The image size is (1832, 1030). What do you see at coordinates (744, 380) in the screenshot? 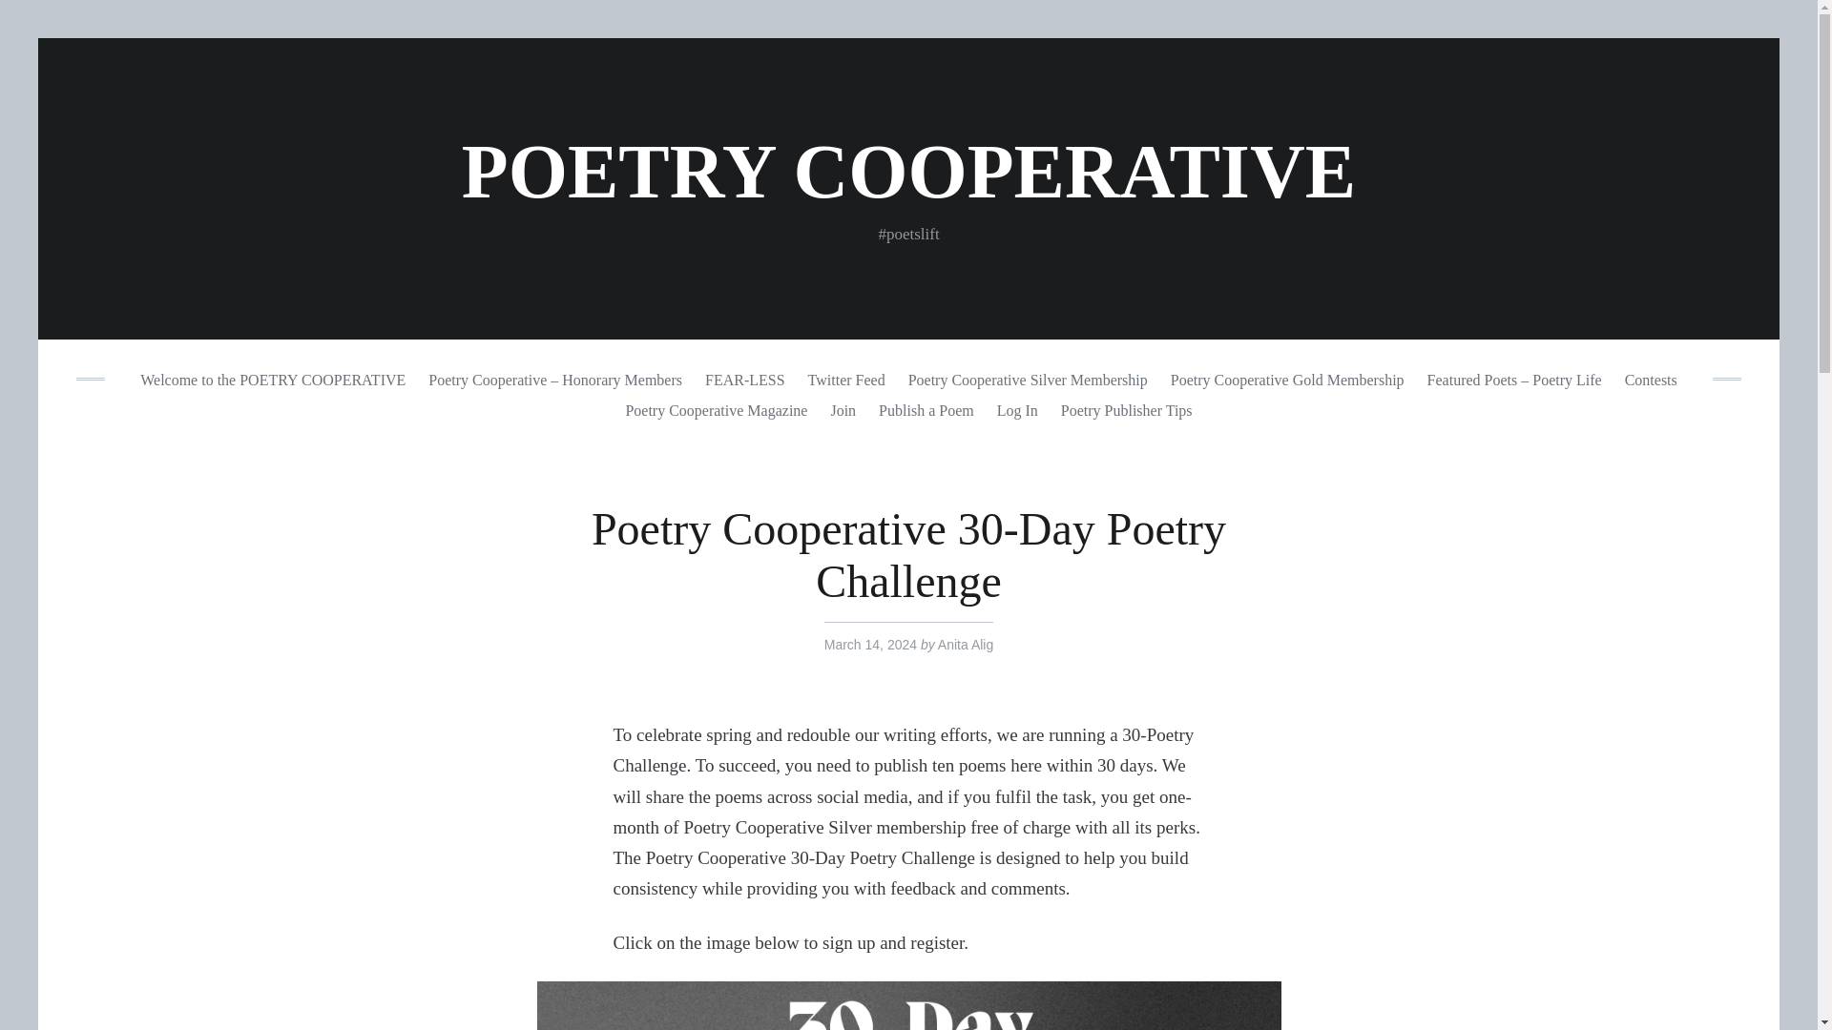
I see `FEAR-LESS` at bounding box center [744, 380].